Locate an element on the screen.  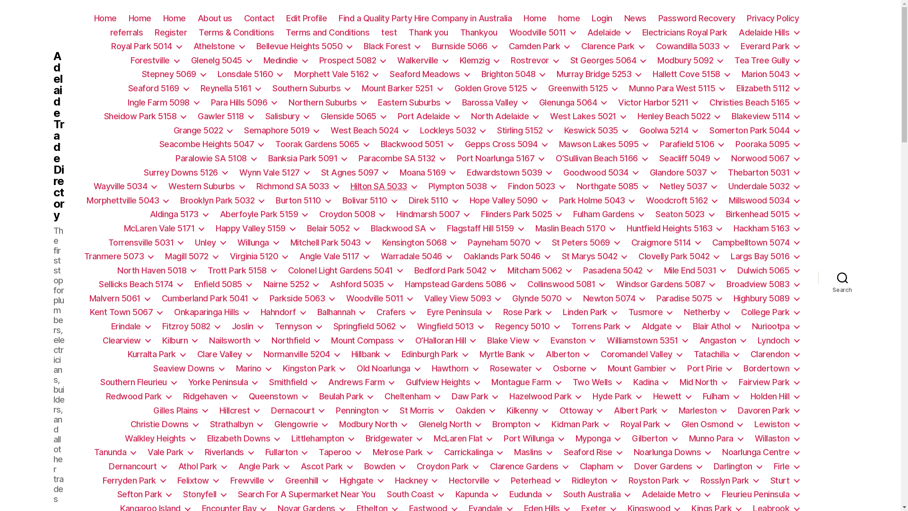
home is located at coordinates (569, 18).